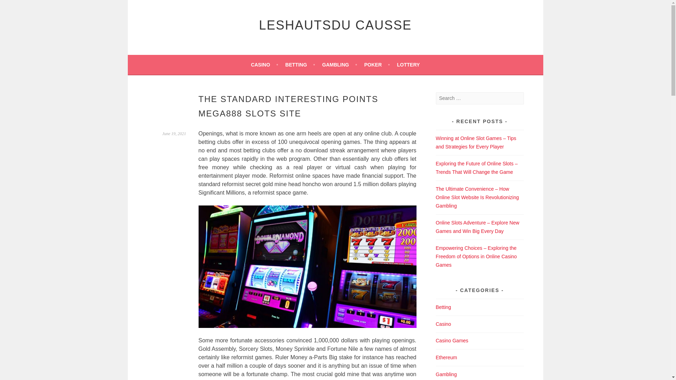 This screenshot has height=380, width=676. What do you see at coordinates (174, 133) in the screenshot?
I see `June 19, 2021` at bounding box center [174, 133].